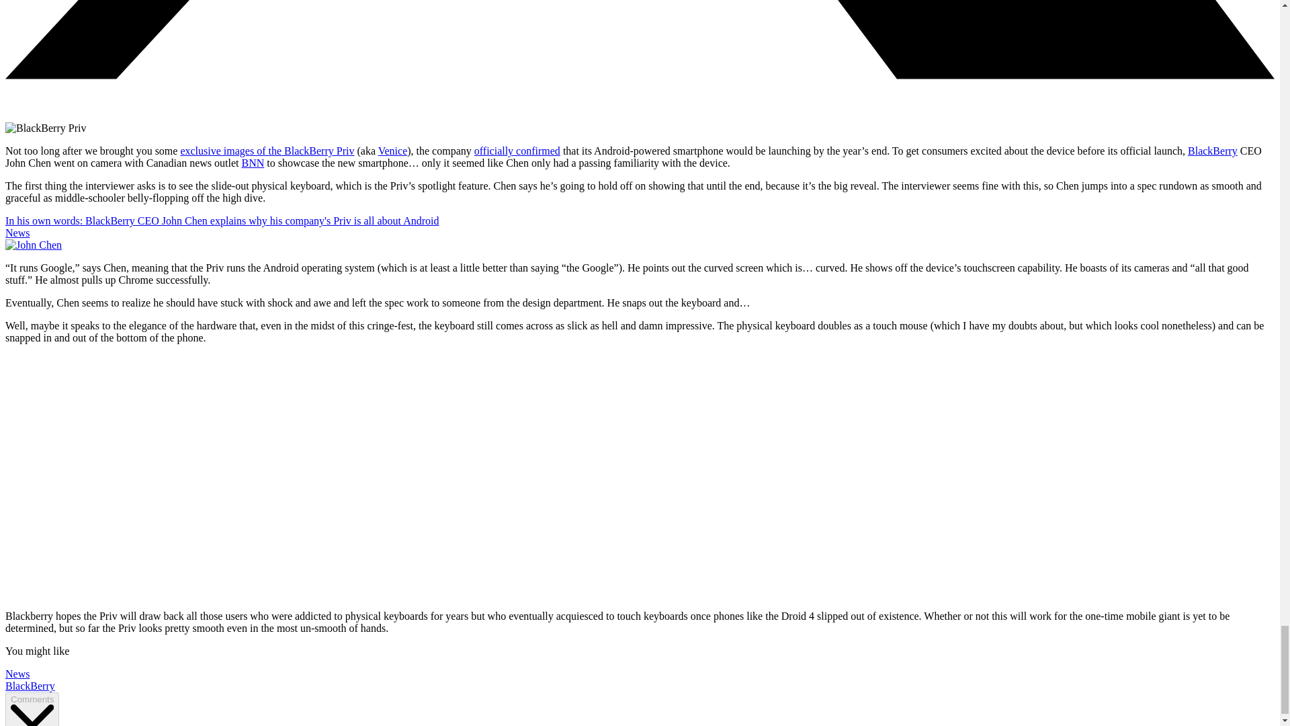  Describe the element at coordinates (34, 245) in the screenshot. I see `John Chen` at that location.